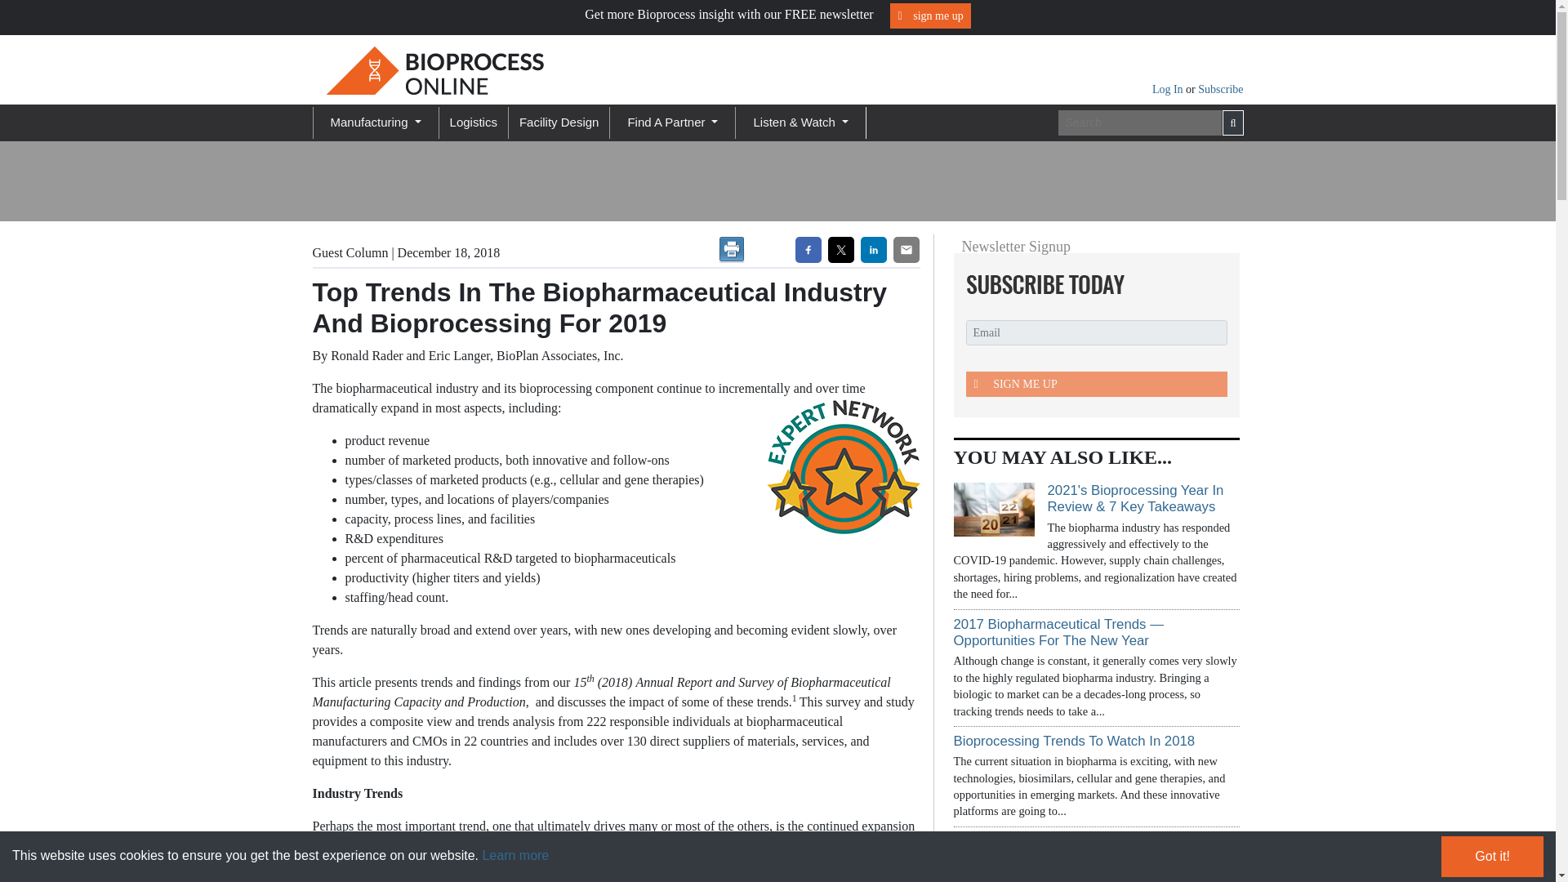  Describe the element at coordinates (1220, 88) in the screenshot. I see `Subscribe` at that location.